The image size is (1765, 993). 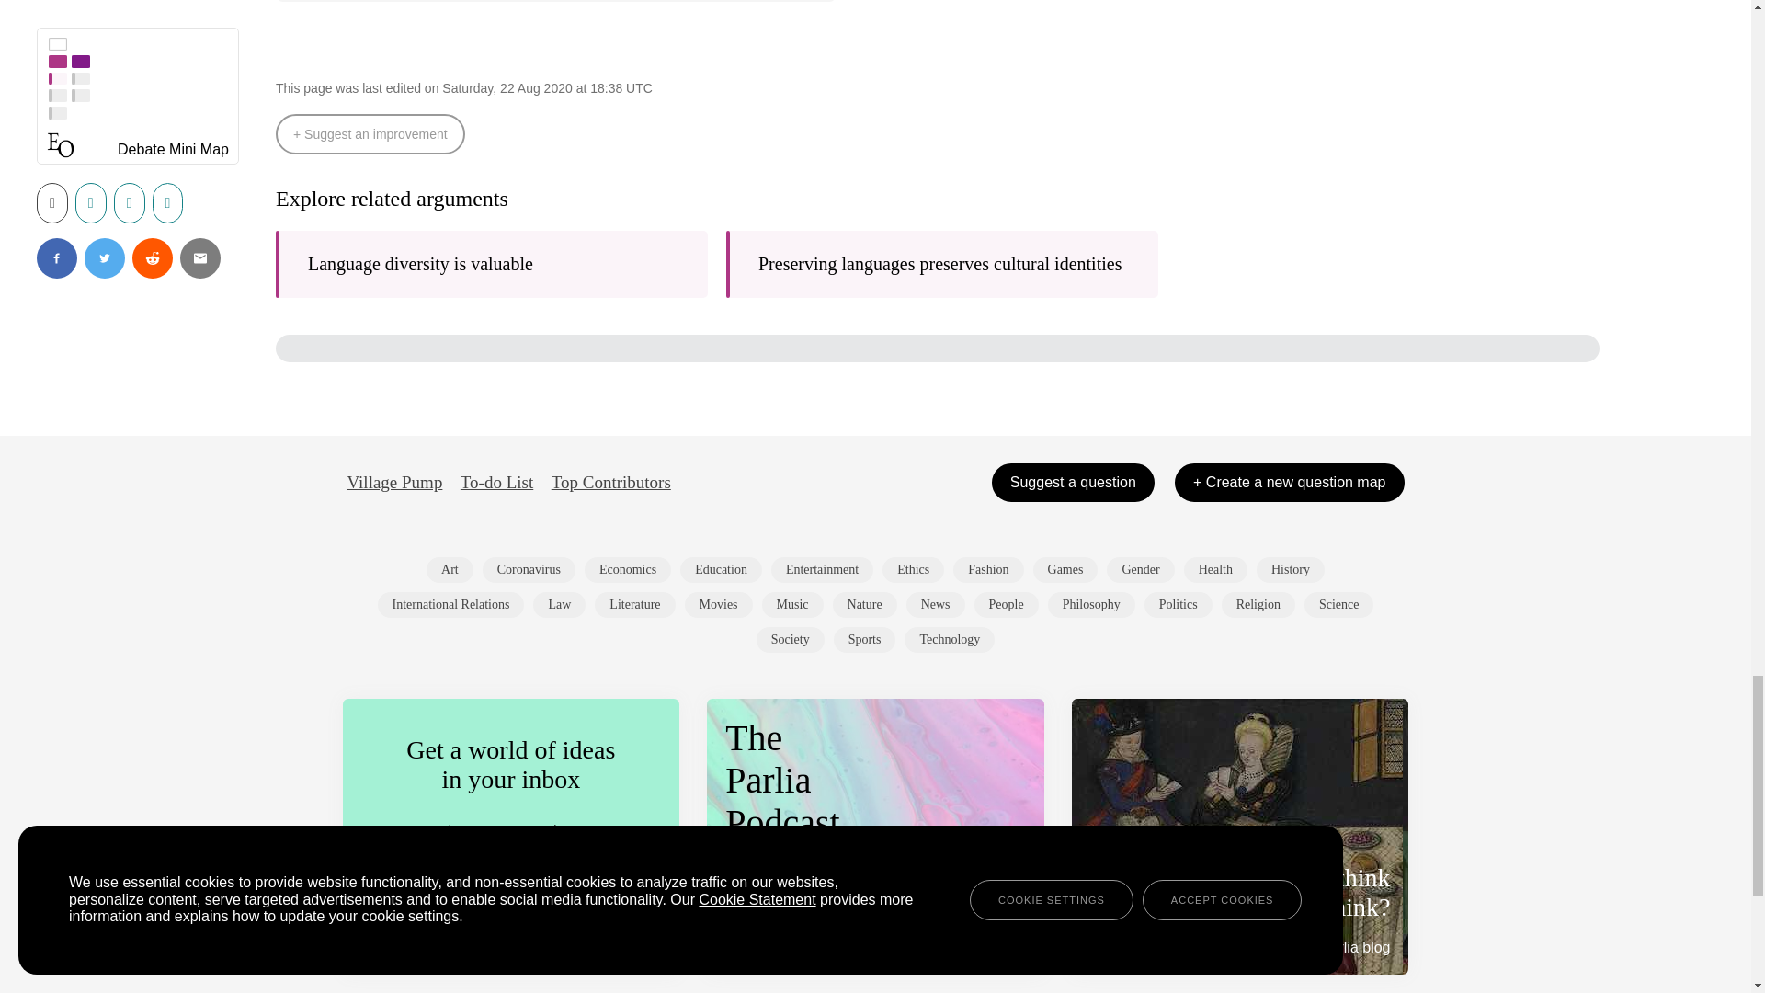 What do you see at coordinates (822, 569) in the screenshot?
I see `Category item` at bounding box center [822, 569].